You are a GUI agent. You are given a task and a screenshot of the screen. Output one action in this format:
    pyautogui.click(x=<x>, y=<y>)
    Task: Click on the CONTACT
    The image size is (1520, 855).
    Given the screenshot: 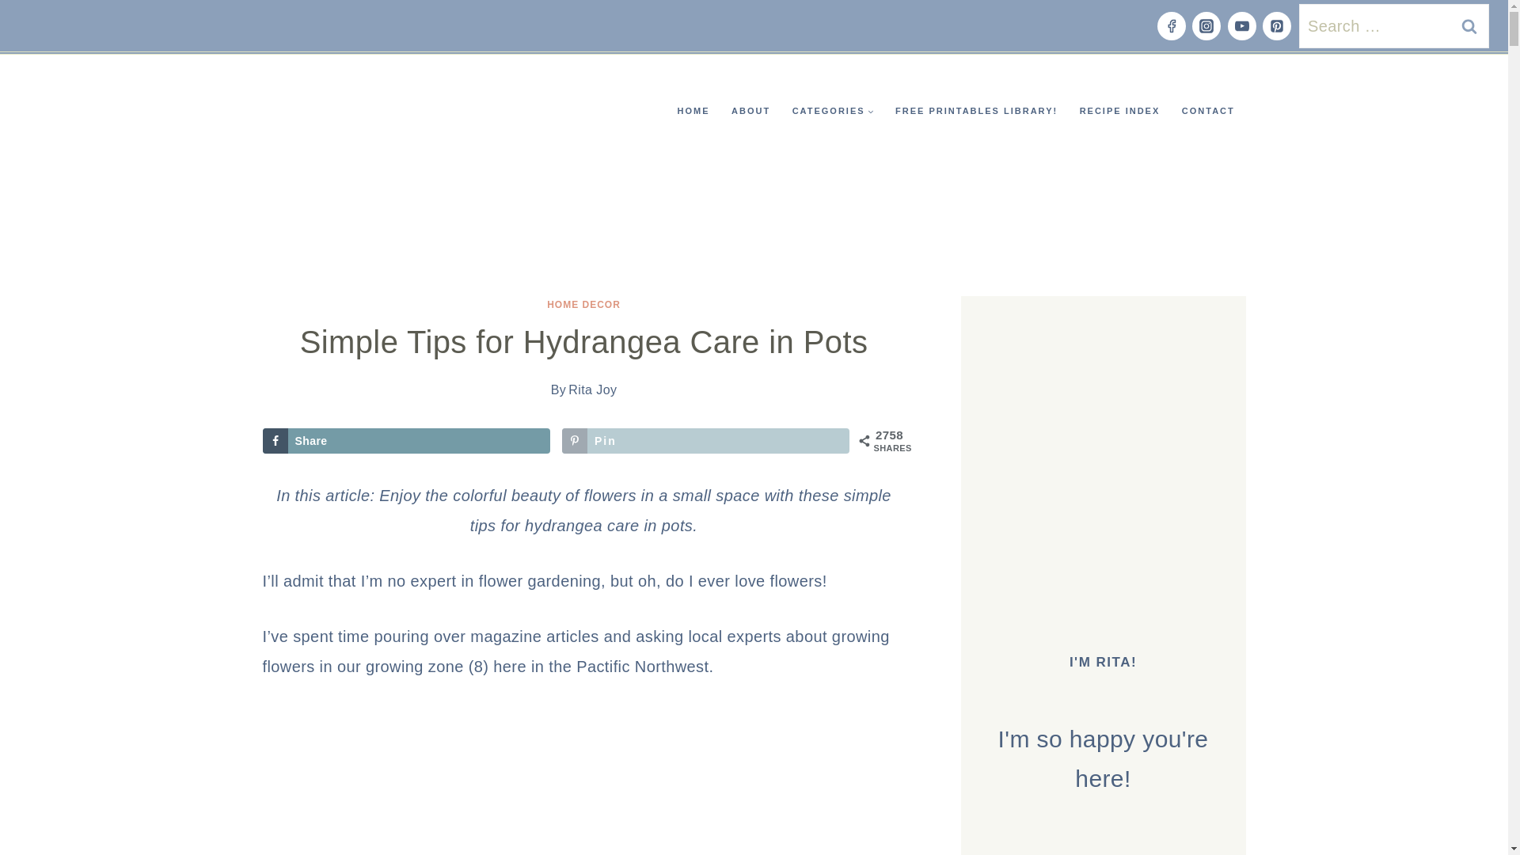 What is the action you would take?
    pyautogui.click(x=1207, y=111)
    